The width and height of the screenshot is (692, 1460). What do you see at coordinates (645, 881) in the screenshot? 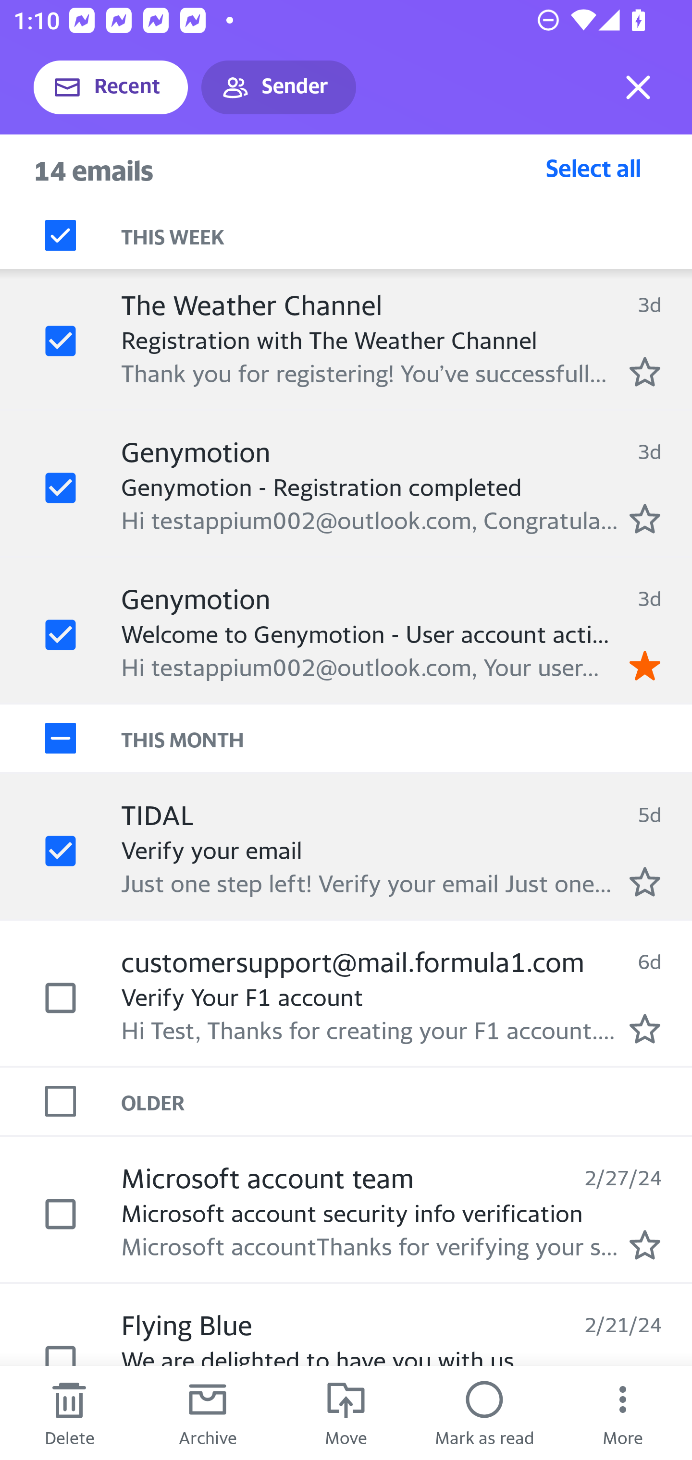
I see `Mark as starred.` at bounding box center [645, 881].